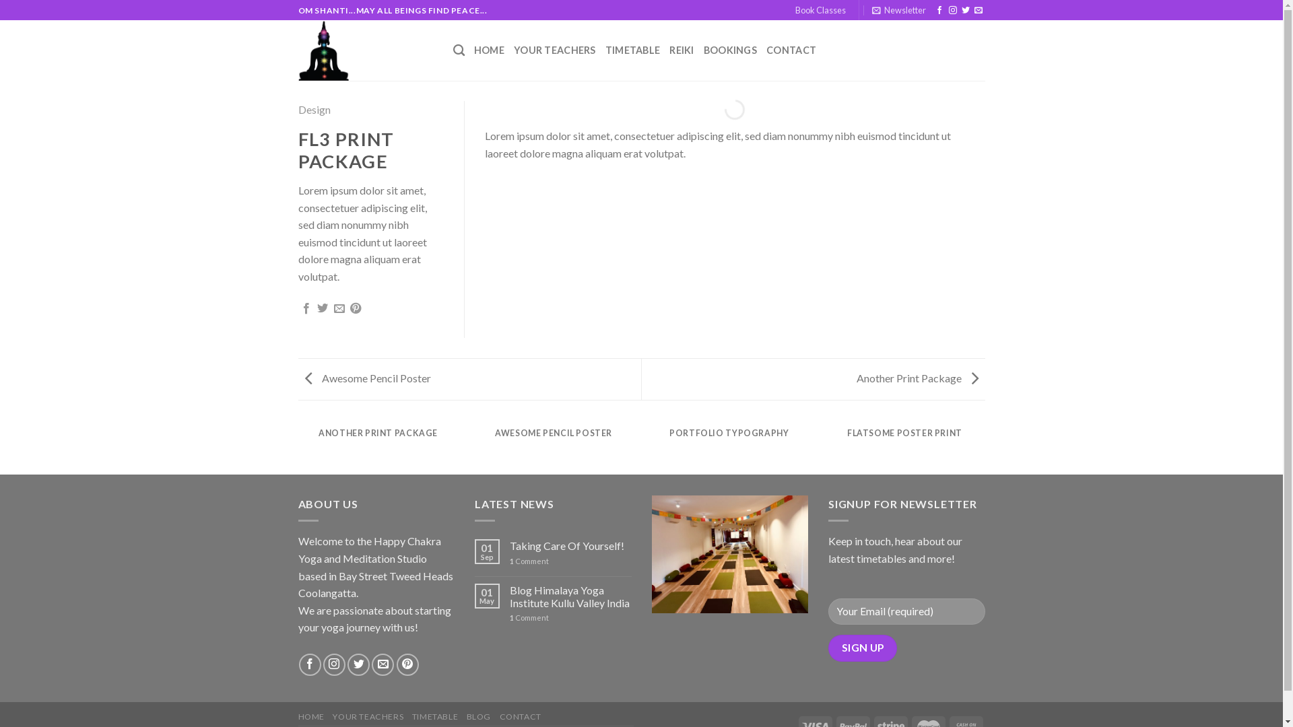 The width and height of the screenshot is (1293, 727). What do you see at coordinates (571, 545) in the screenshot?
I see `Taking Care Of Yourself!` at bounding box center [571, 545].